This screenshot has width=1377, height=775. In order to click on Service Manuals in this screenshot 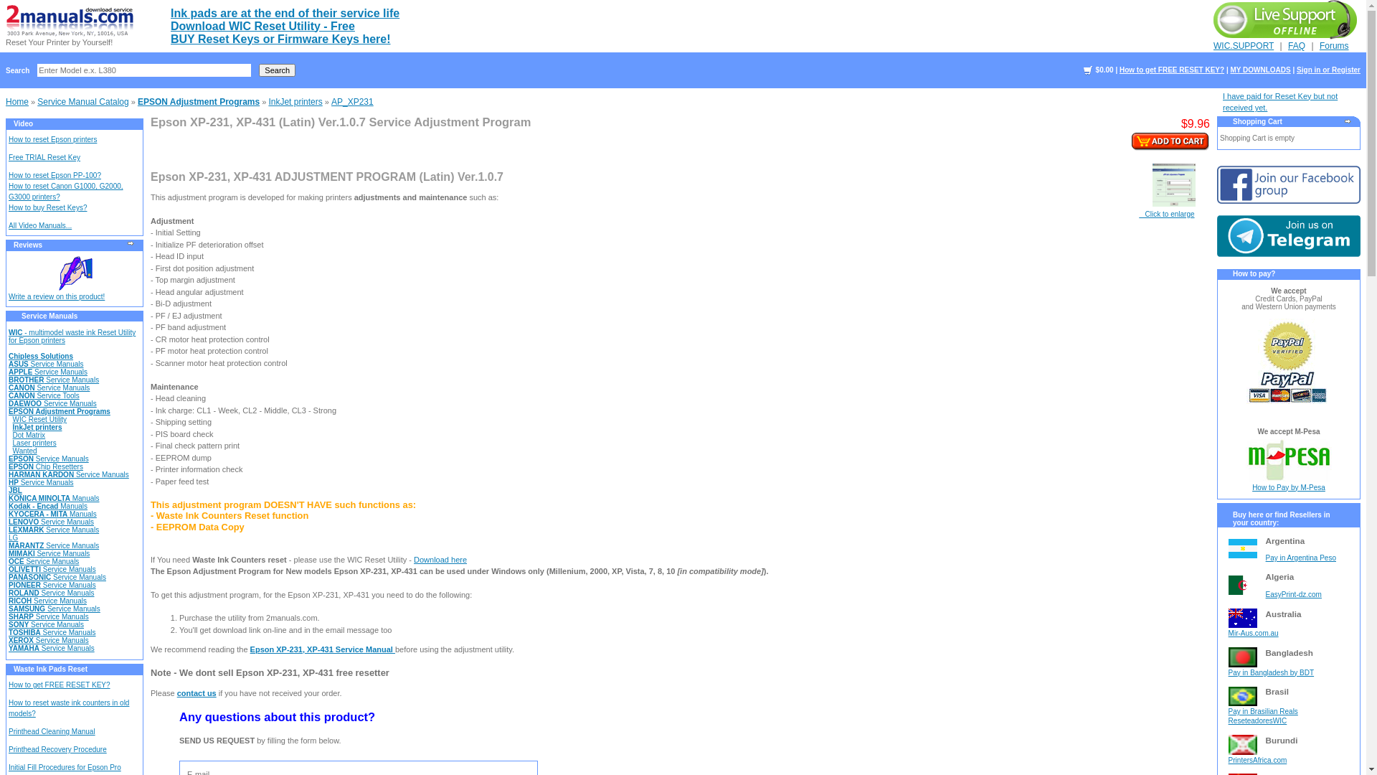, I will do `click(75, 316)`.